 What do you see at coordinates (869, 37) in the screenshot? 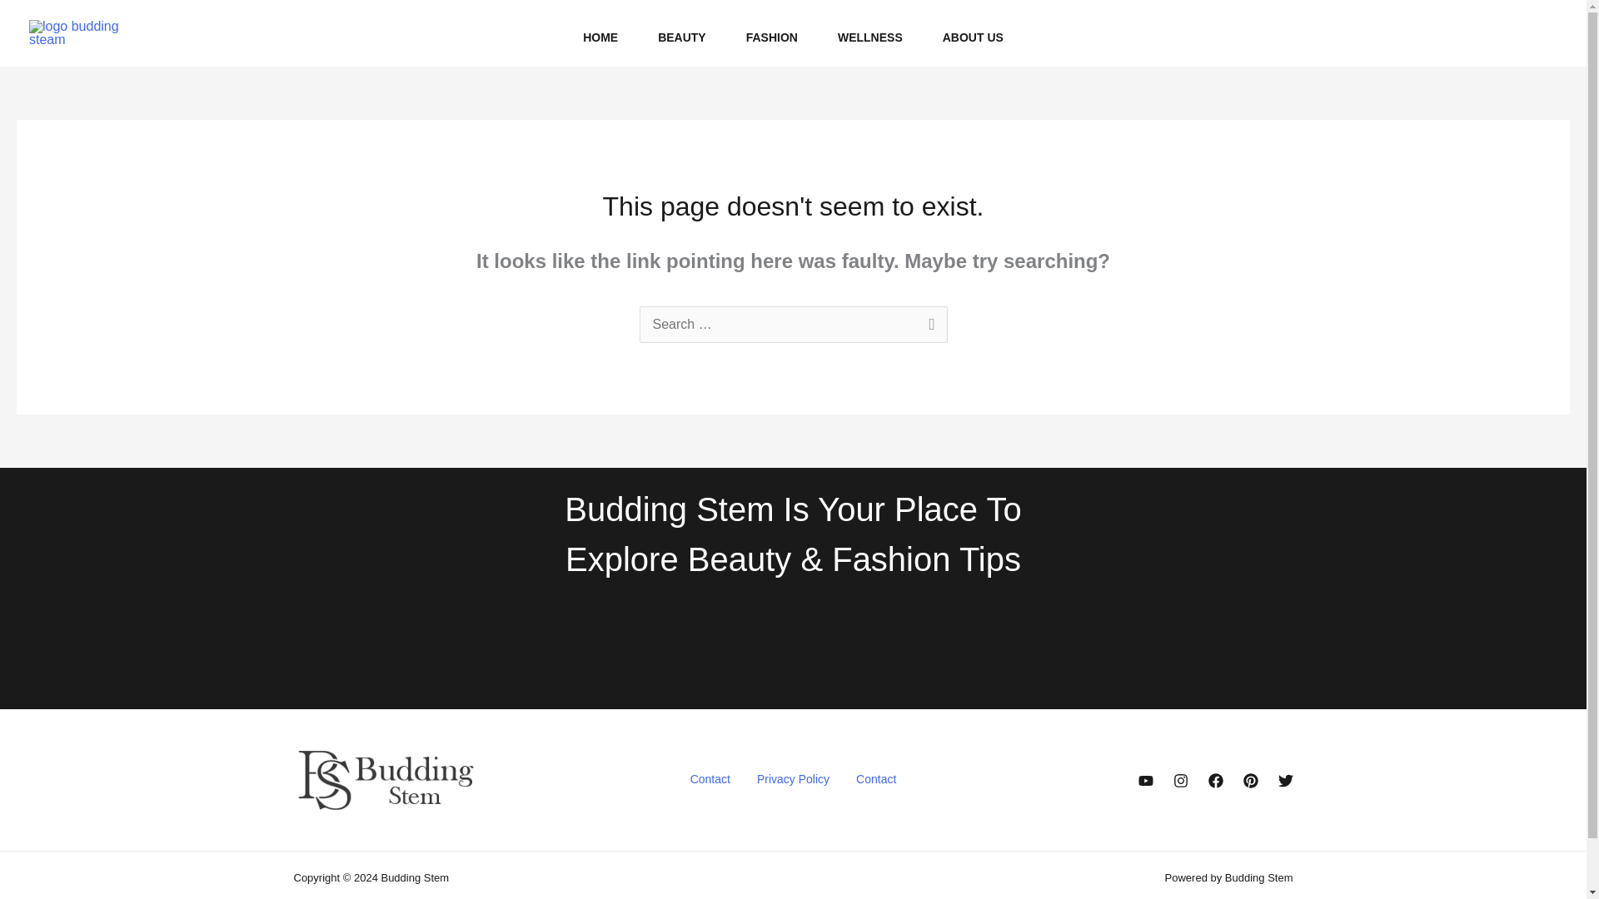
I see `WELLNESS` at bounding box center [869, 37].